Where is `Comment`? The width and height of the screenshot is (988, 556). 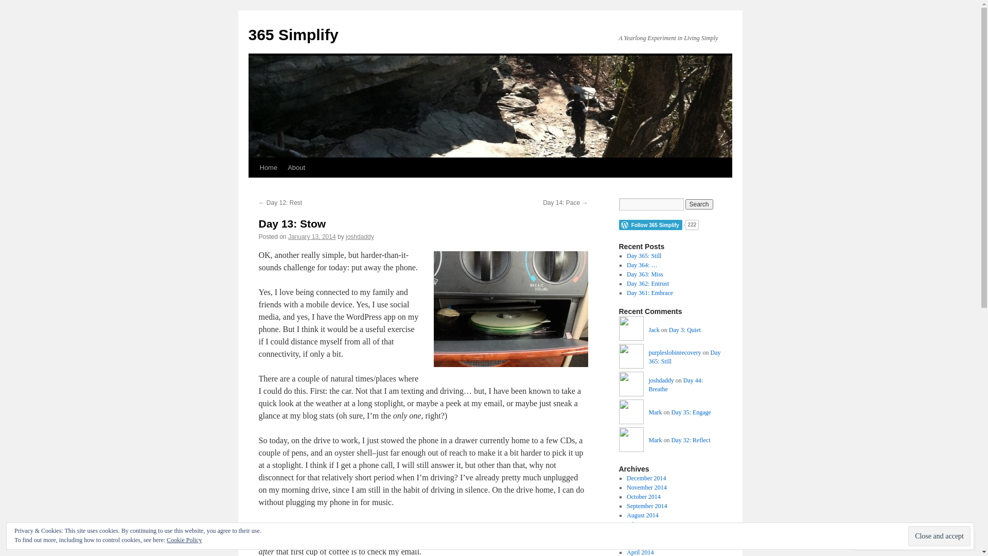
Comment is located at coordinates (882, 542).